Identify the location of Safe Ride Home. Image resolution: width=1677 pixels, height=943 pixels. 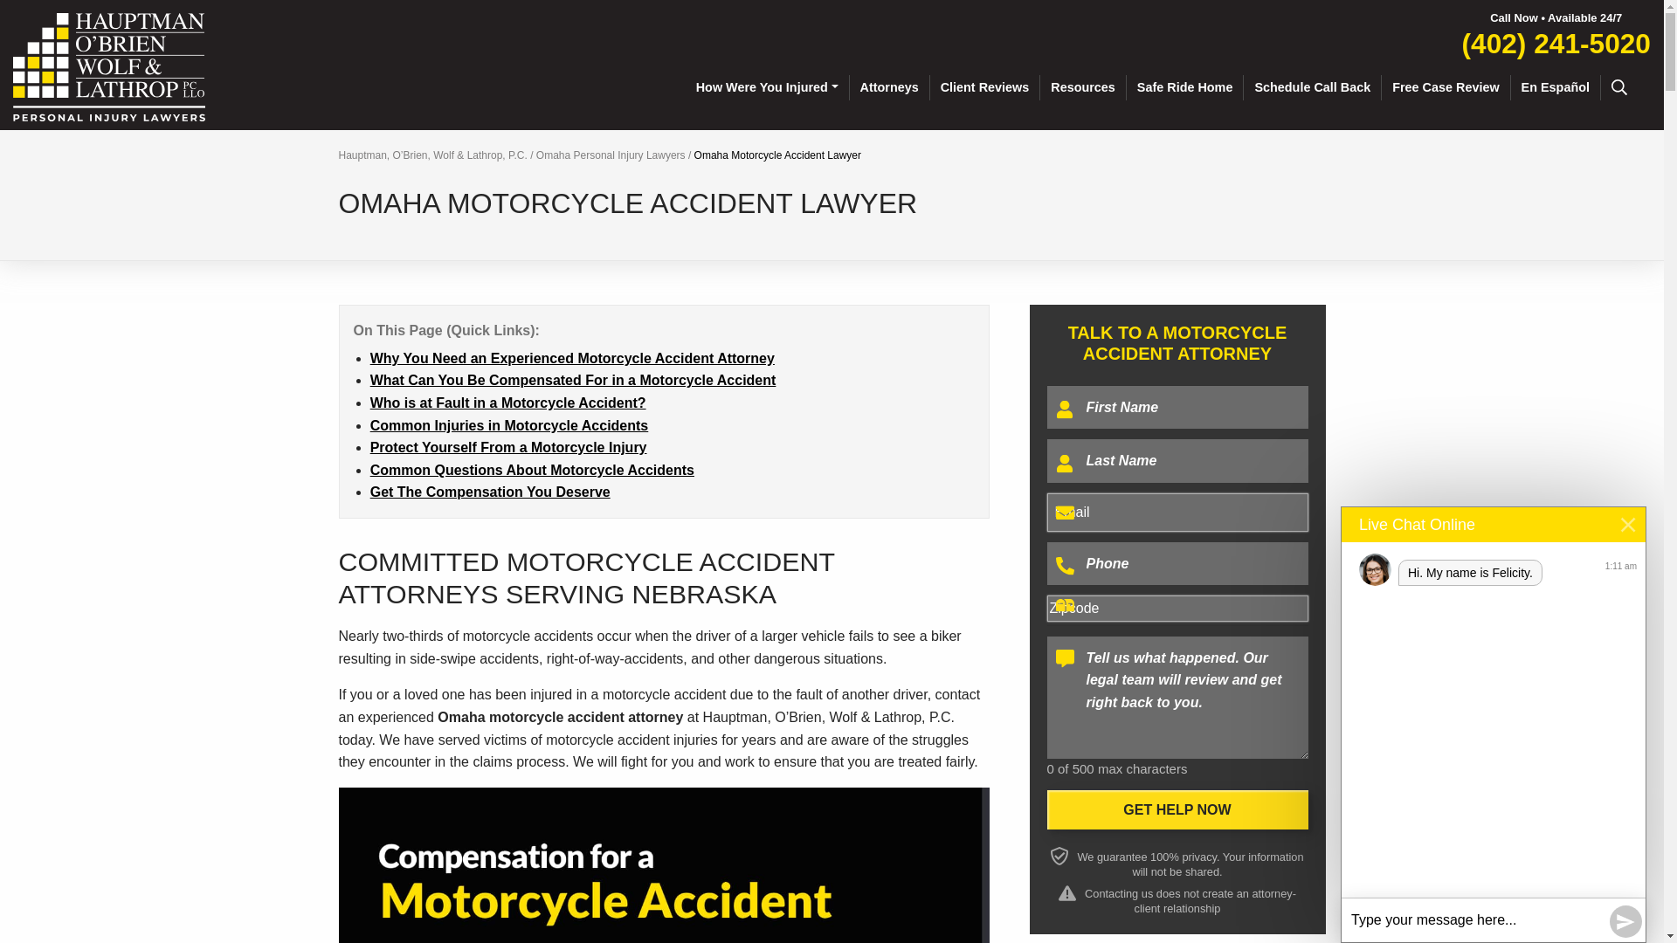
(1185, 87).